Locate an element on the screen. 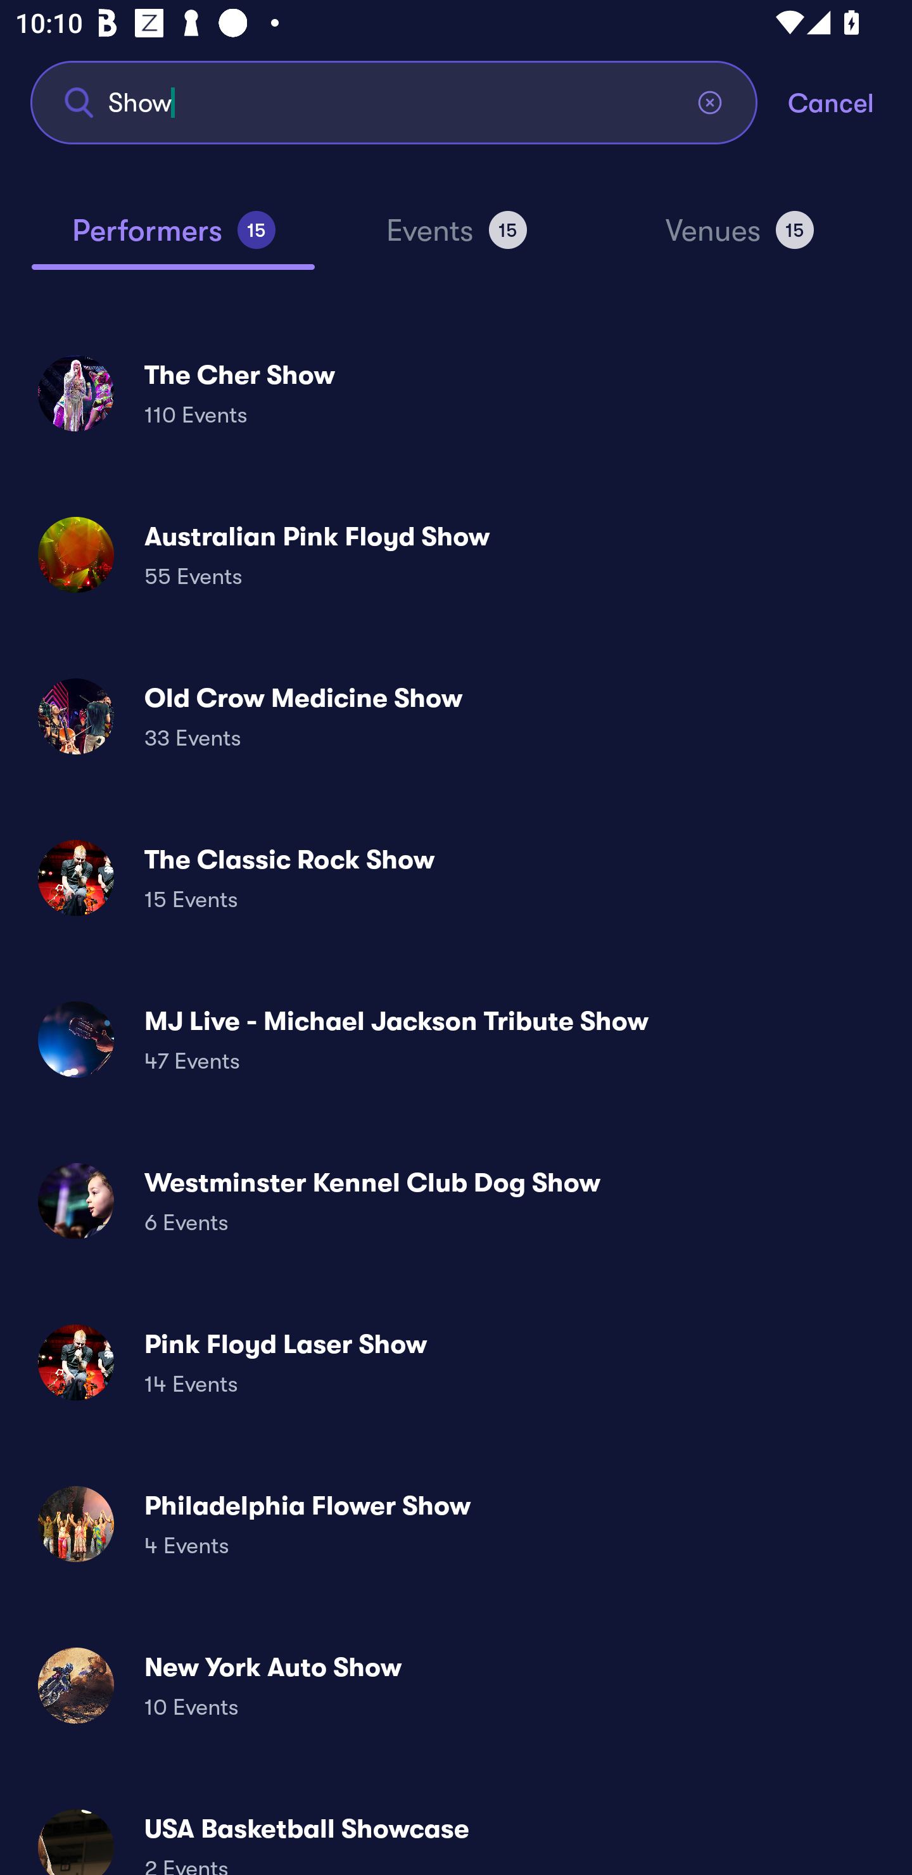  Show Find is located at coordinates (394, 101).